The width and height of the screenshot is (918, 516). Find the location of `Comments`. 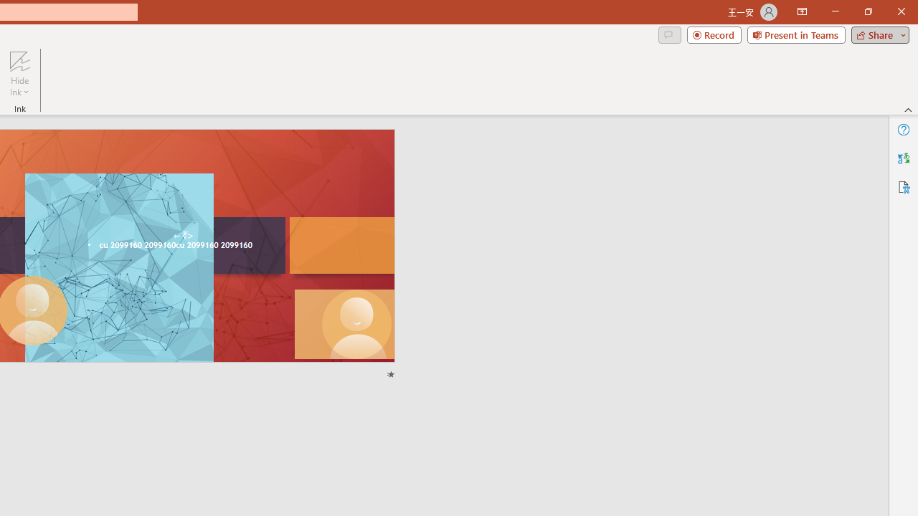

Comments is located at coordinates (669, 34).